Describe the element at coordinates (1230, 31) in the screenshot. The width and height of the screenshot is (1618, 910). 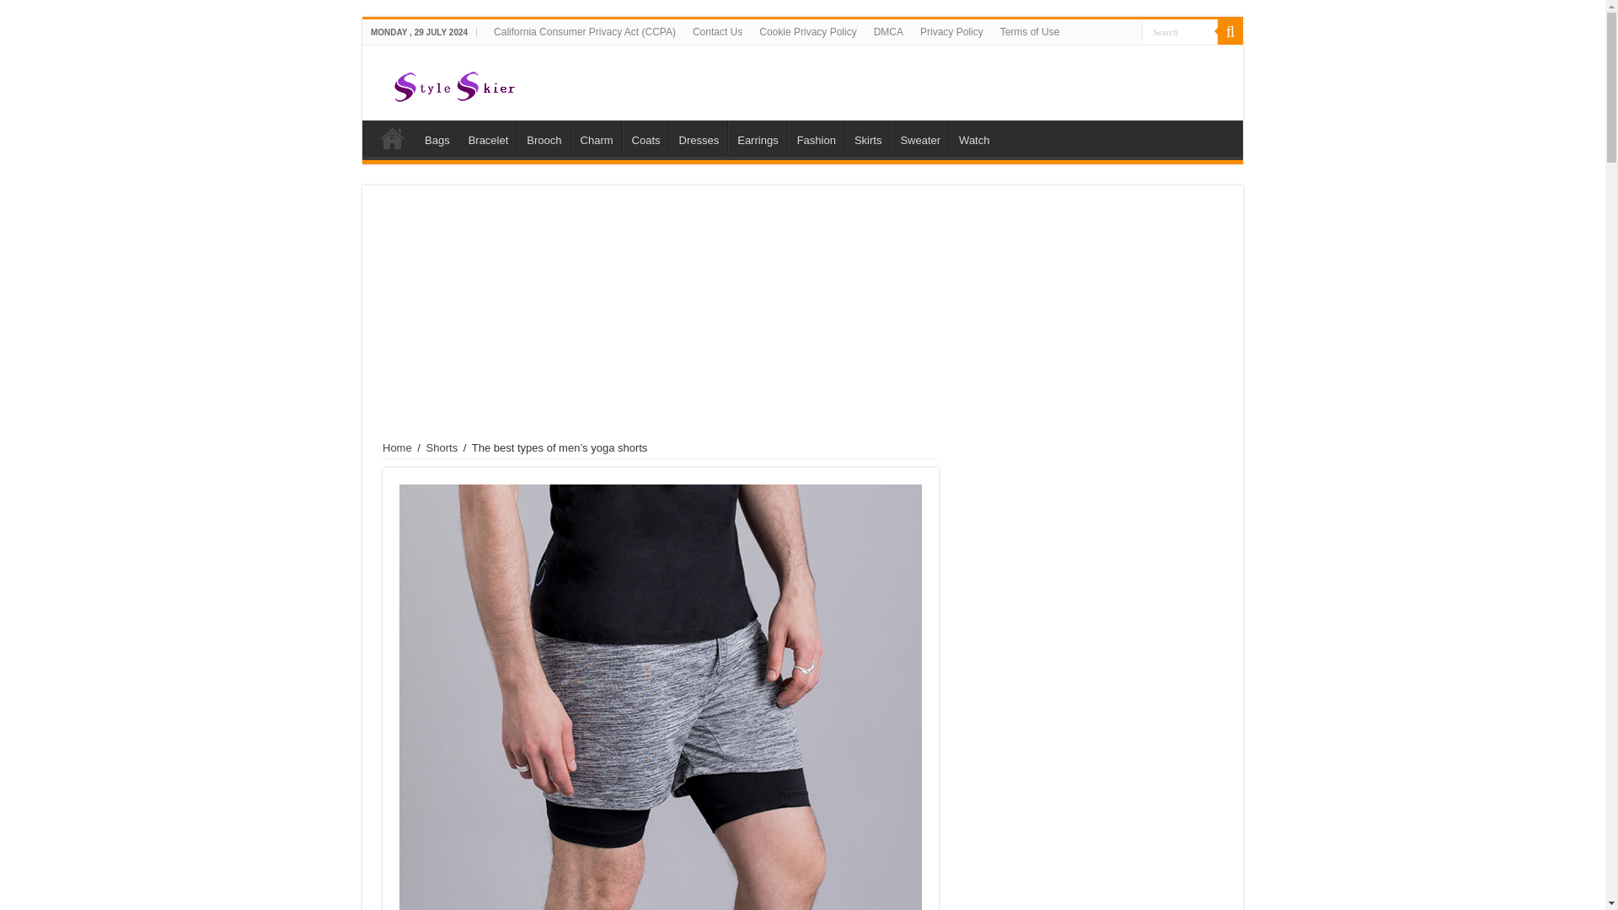
I see `Search` at that location.